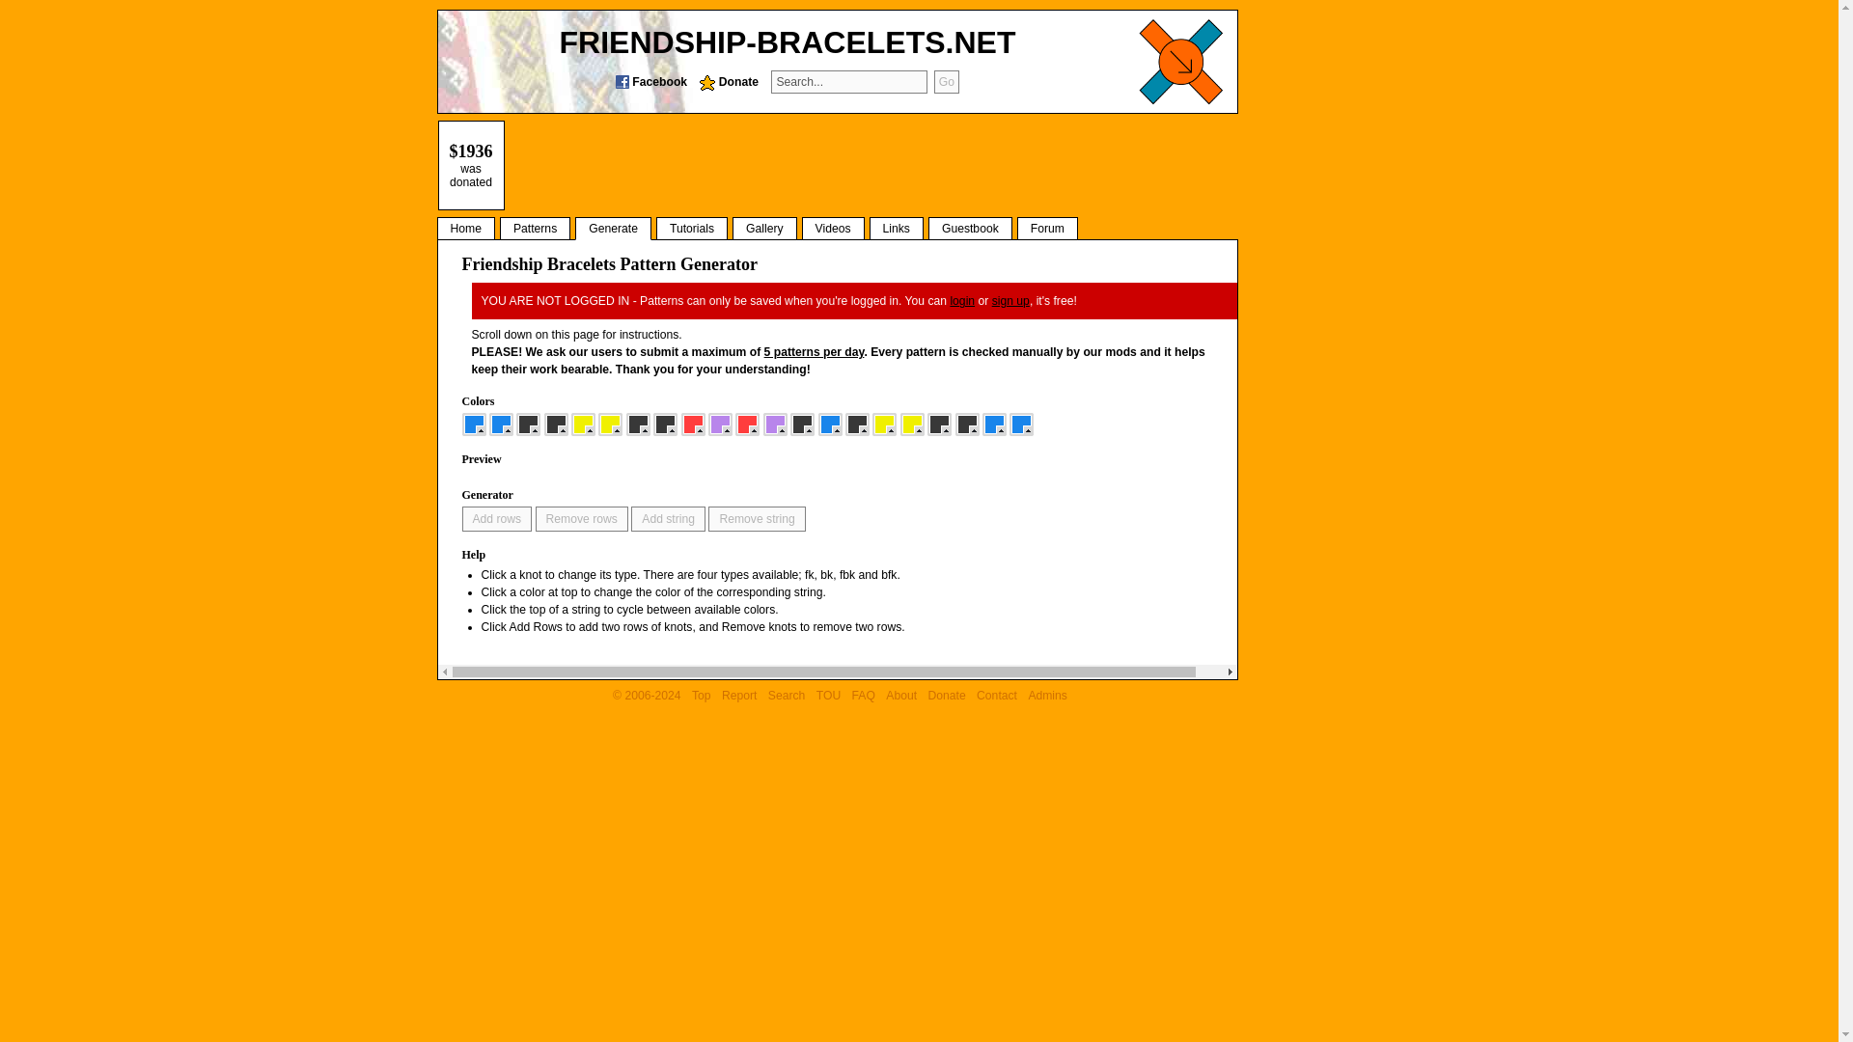  I want to click on Generate, so click(613, 228).